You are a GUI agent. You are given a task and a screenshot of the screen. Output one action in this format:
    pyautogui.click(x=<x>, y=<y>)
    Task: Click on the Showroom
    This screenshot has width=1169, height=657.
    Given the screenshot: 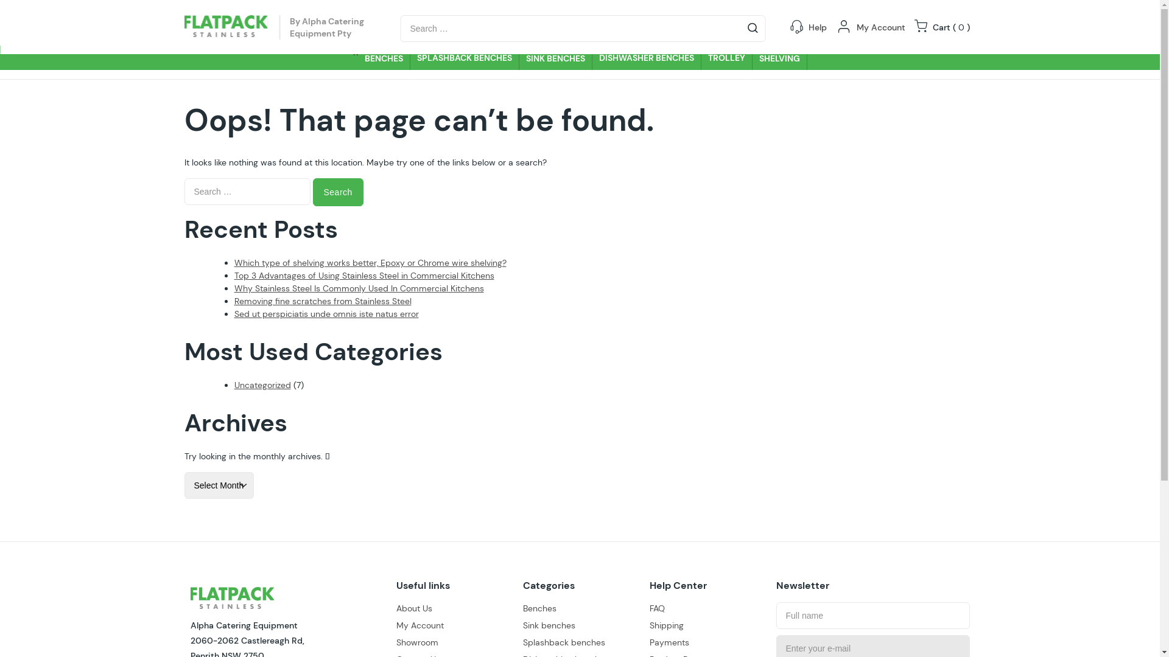 What is the action you would take?
    pyautogui.click(x=416, y=642)
    